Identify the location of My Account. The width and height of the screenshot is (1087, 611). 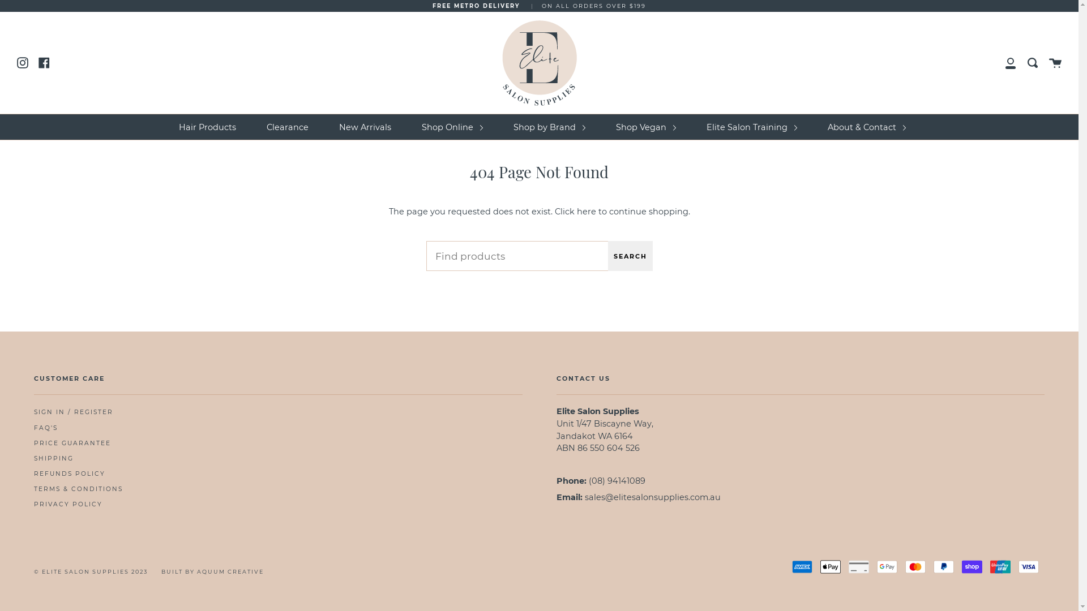
(1011, 63).